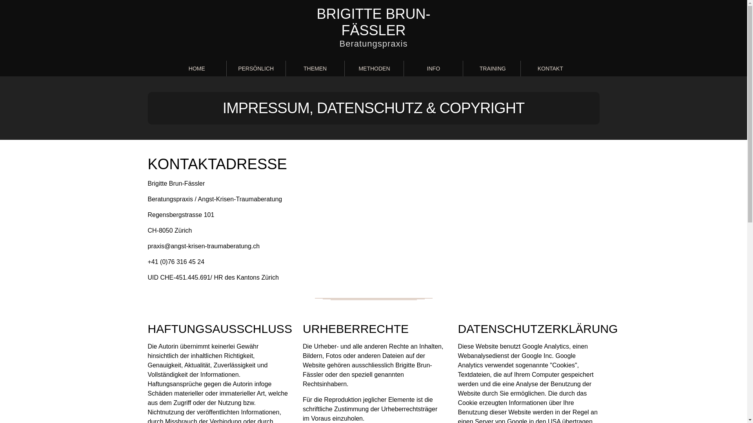 This screenshot has height=423, width=753. What do you see at coordinates (374, 69) in the screenshot?
I see `METHODEN` at bounding box center [374, 69].